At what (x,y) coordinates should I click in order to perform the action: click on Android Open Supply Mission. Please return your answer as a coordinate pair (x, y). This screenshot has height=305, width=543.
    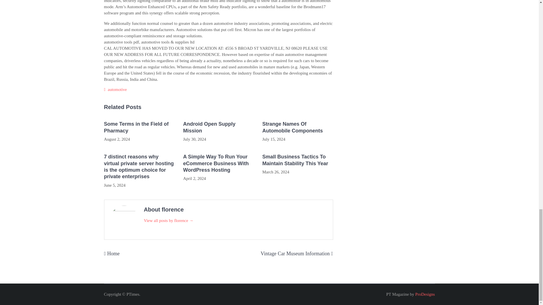
    Looking at the image, I should click on (218, 127).